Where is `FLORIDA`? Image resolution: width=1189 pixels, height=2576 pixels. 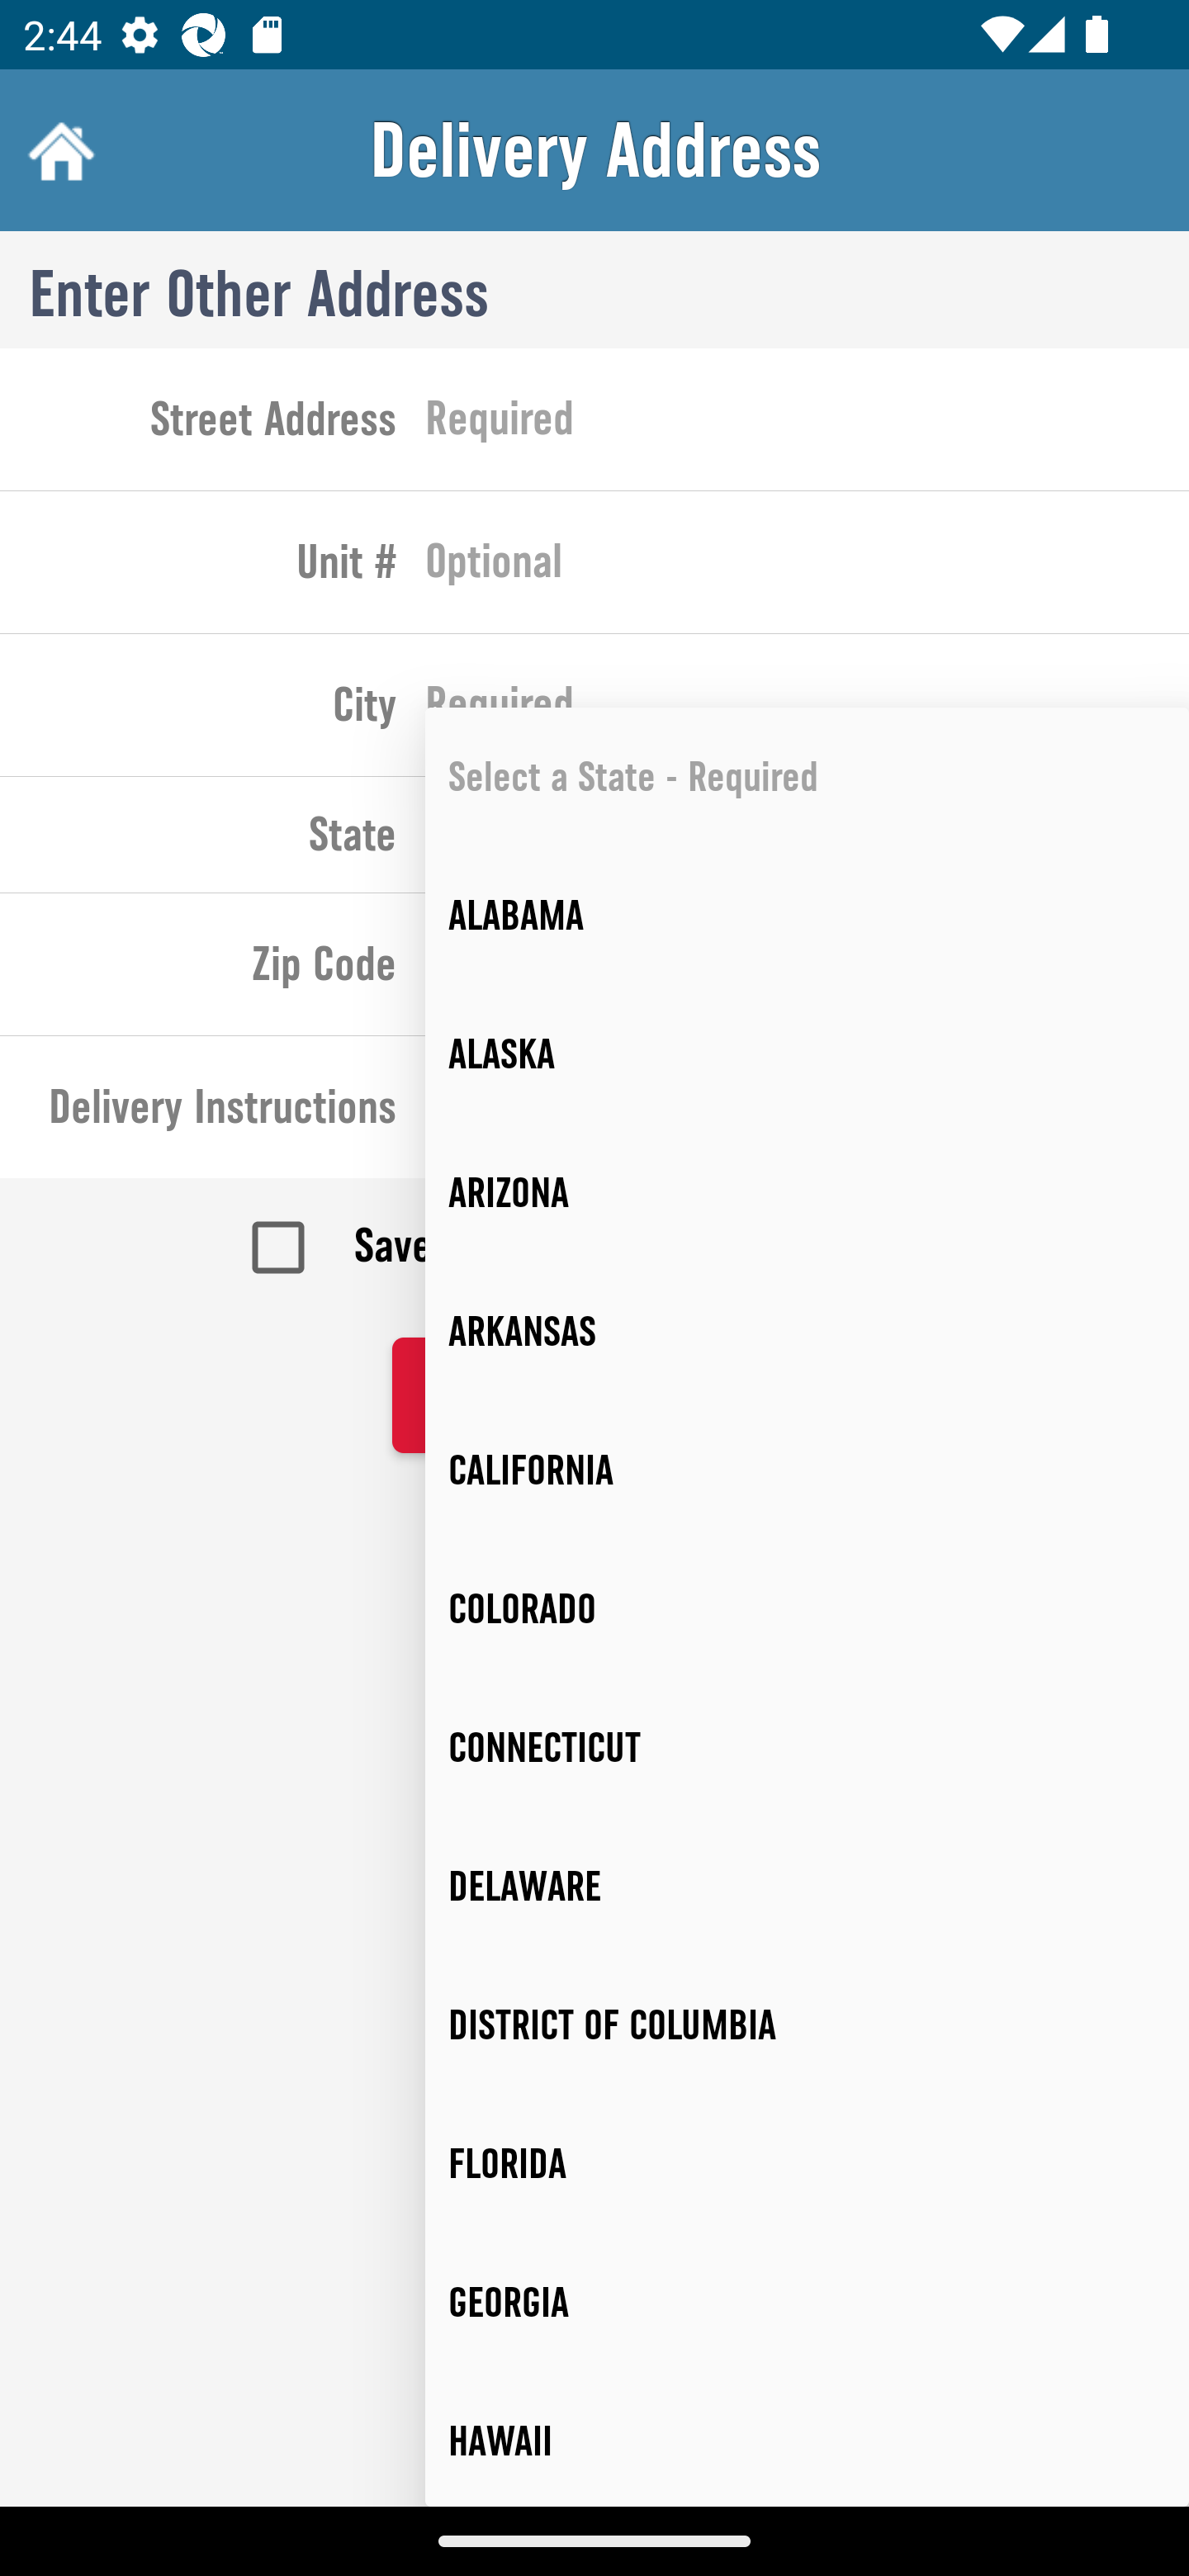 FLORIDA is located at coordinates (808, 2163).